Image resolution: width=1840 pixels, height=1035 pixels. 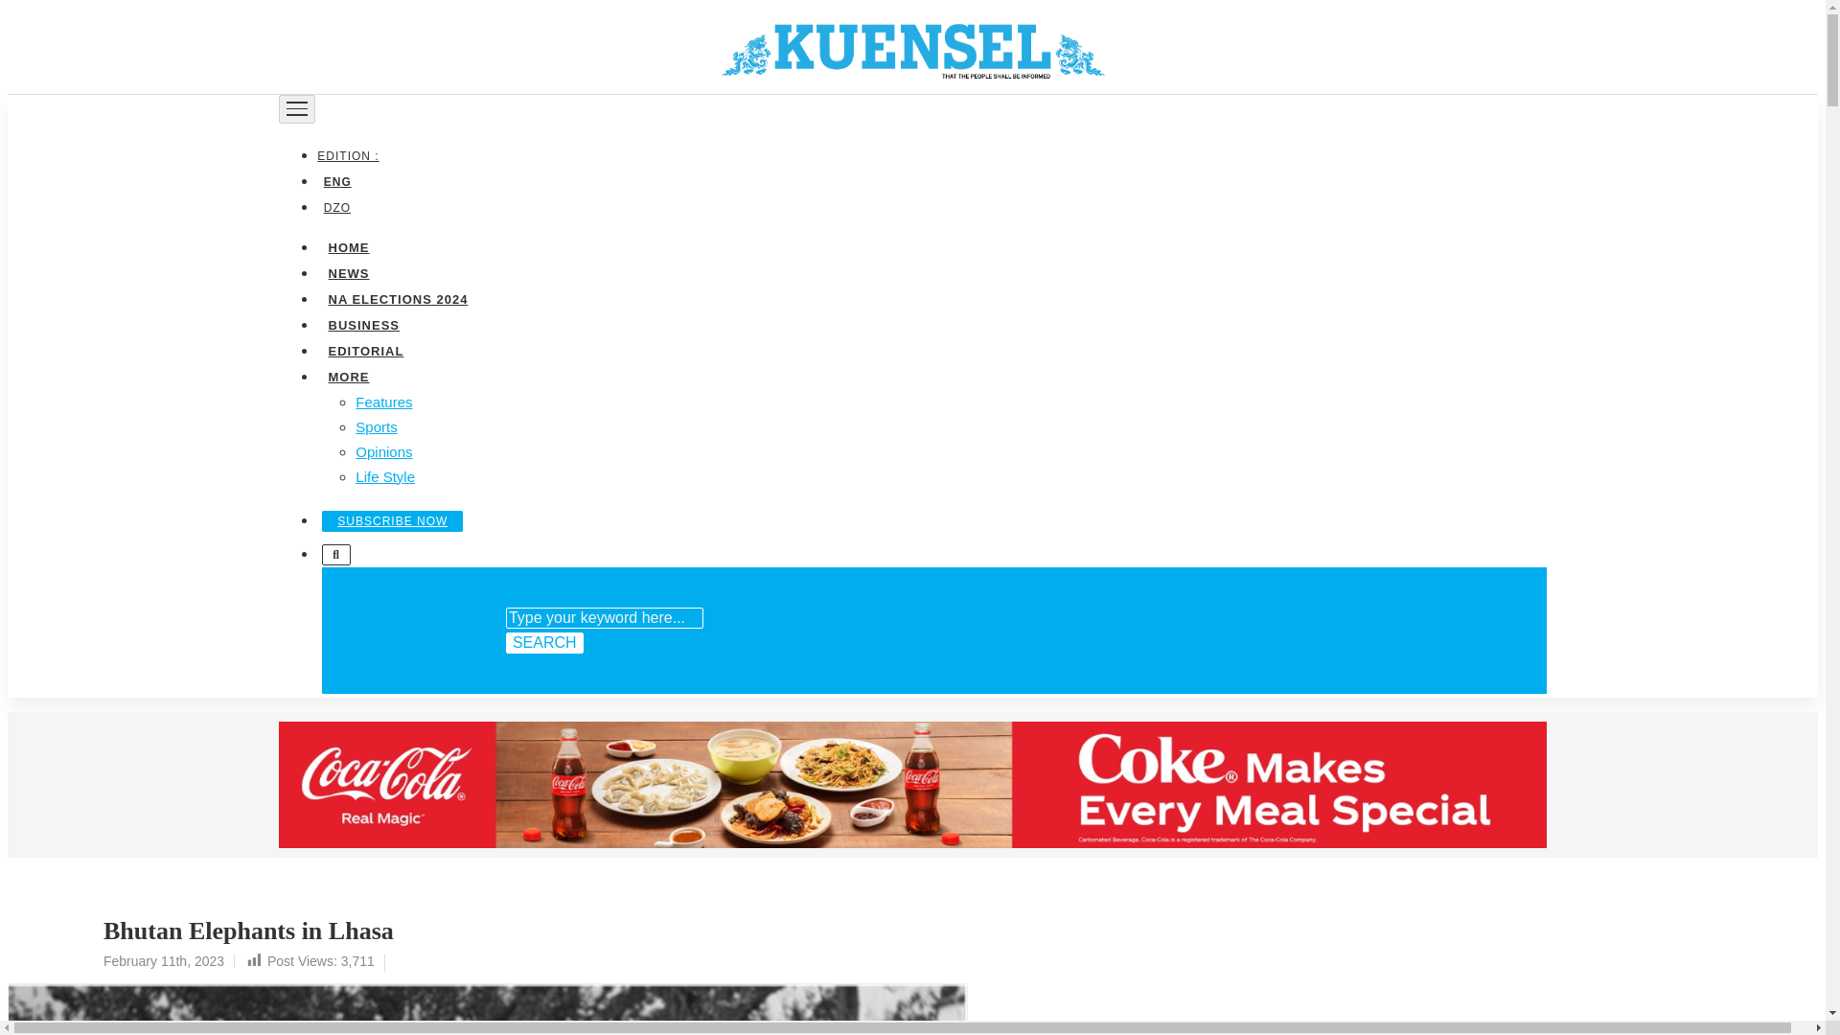 What do you see at coordinates (385, 475) in the screenshot?
I see `Life Style` at bounding box center [385, 475].